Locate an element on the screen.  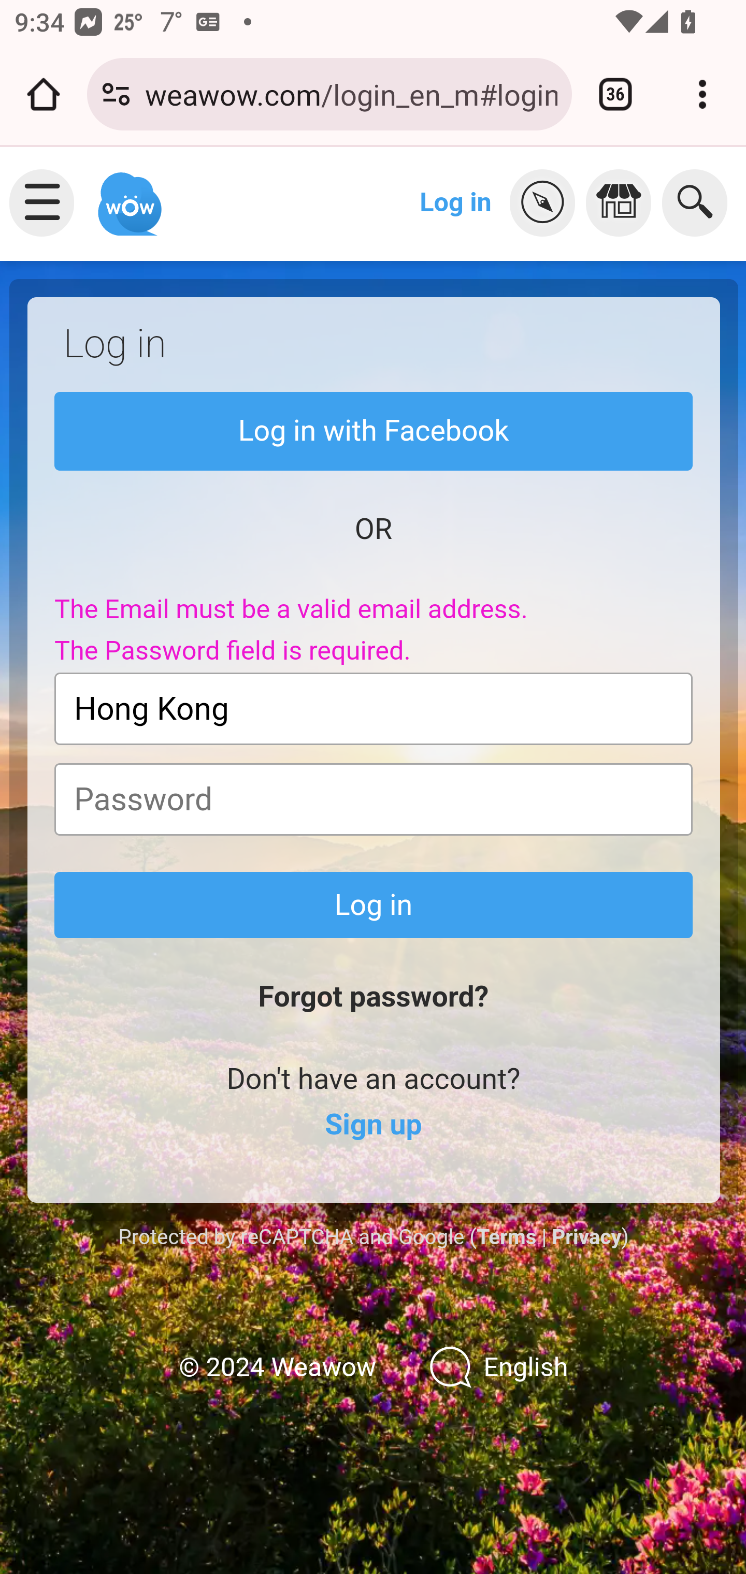
Forgot password? is located at coordinates (373, 997).